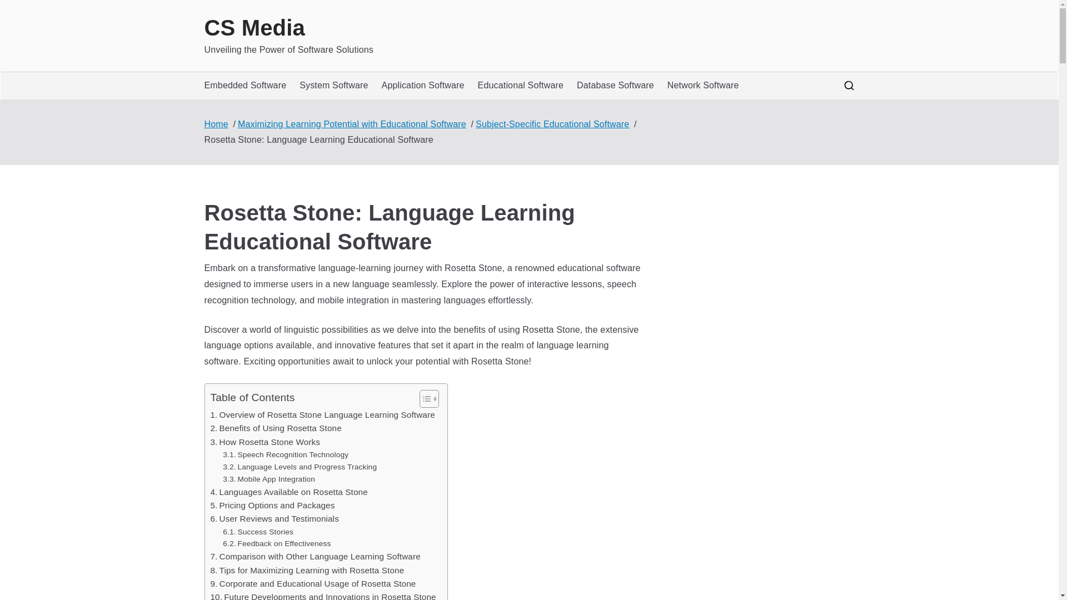 This screenshot has height=600, width=1067. I want to click on Language Levels and Progress Tracking, so click(300, 467).